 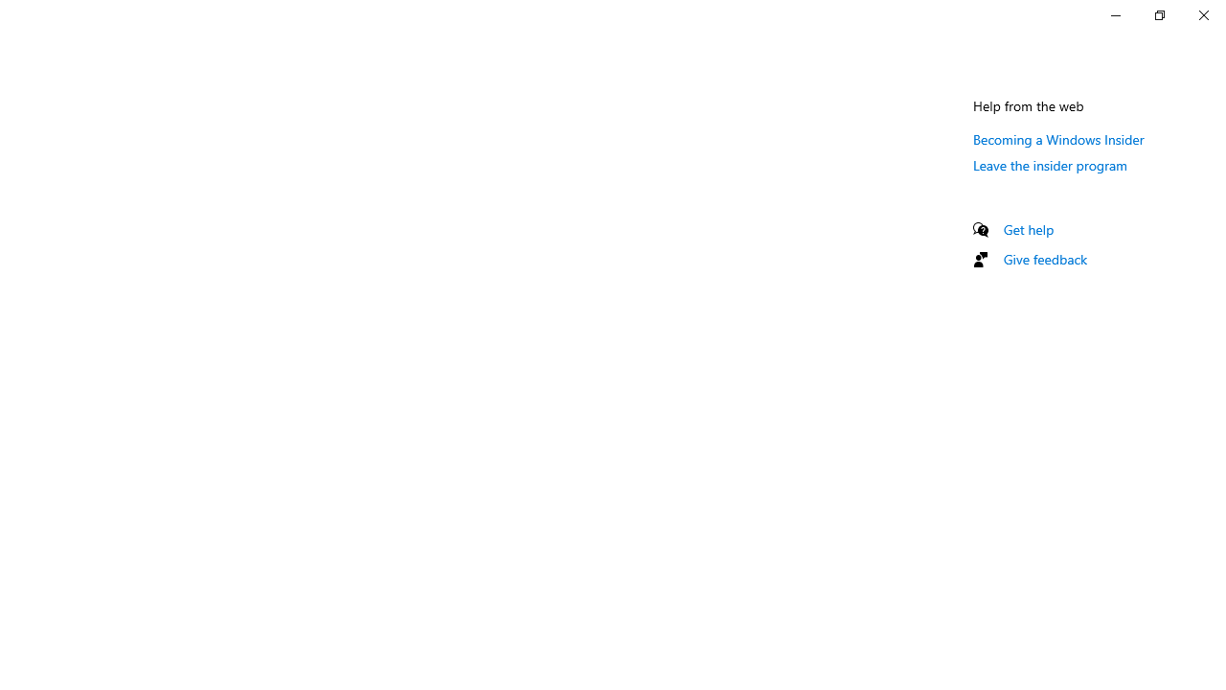 I want to click on Give feedback, so click(x=1046, y=259).